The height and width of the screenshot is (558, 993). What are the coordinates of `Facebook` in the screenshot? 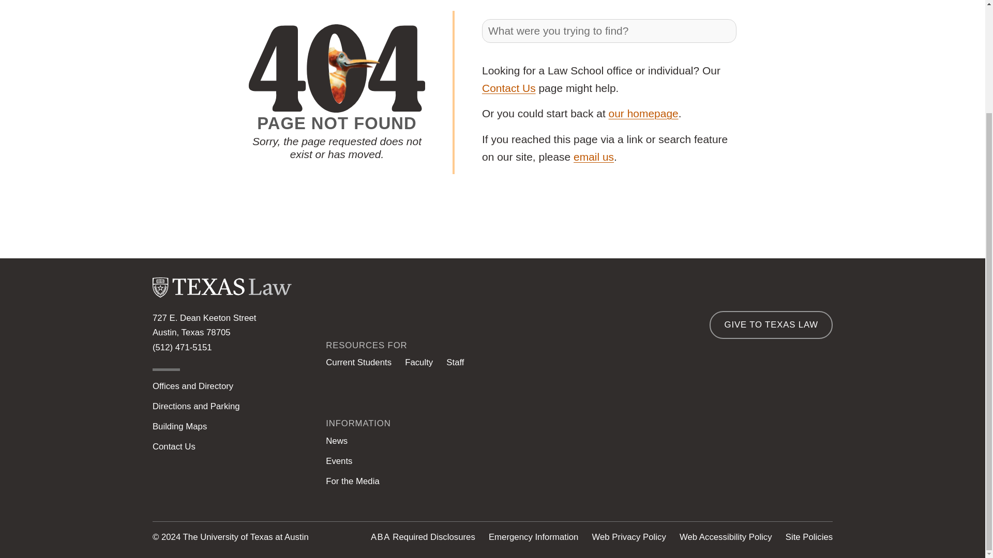 It's located at (744, 474).